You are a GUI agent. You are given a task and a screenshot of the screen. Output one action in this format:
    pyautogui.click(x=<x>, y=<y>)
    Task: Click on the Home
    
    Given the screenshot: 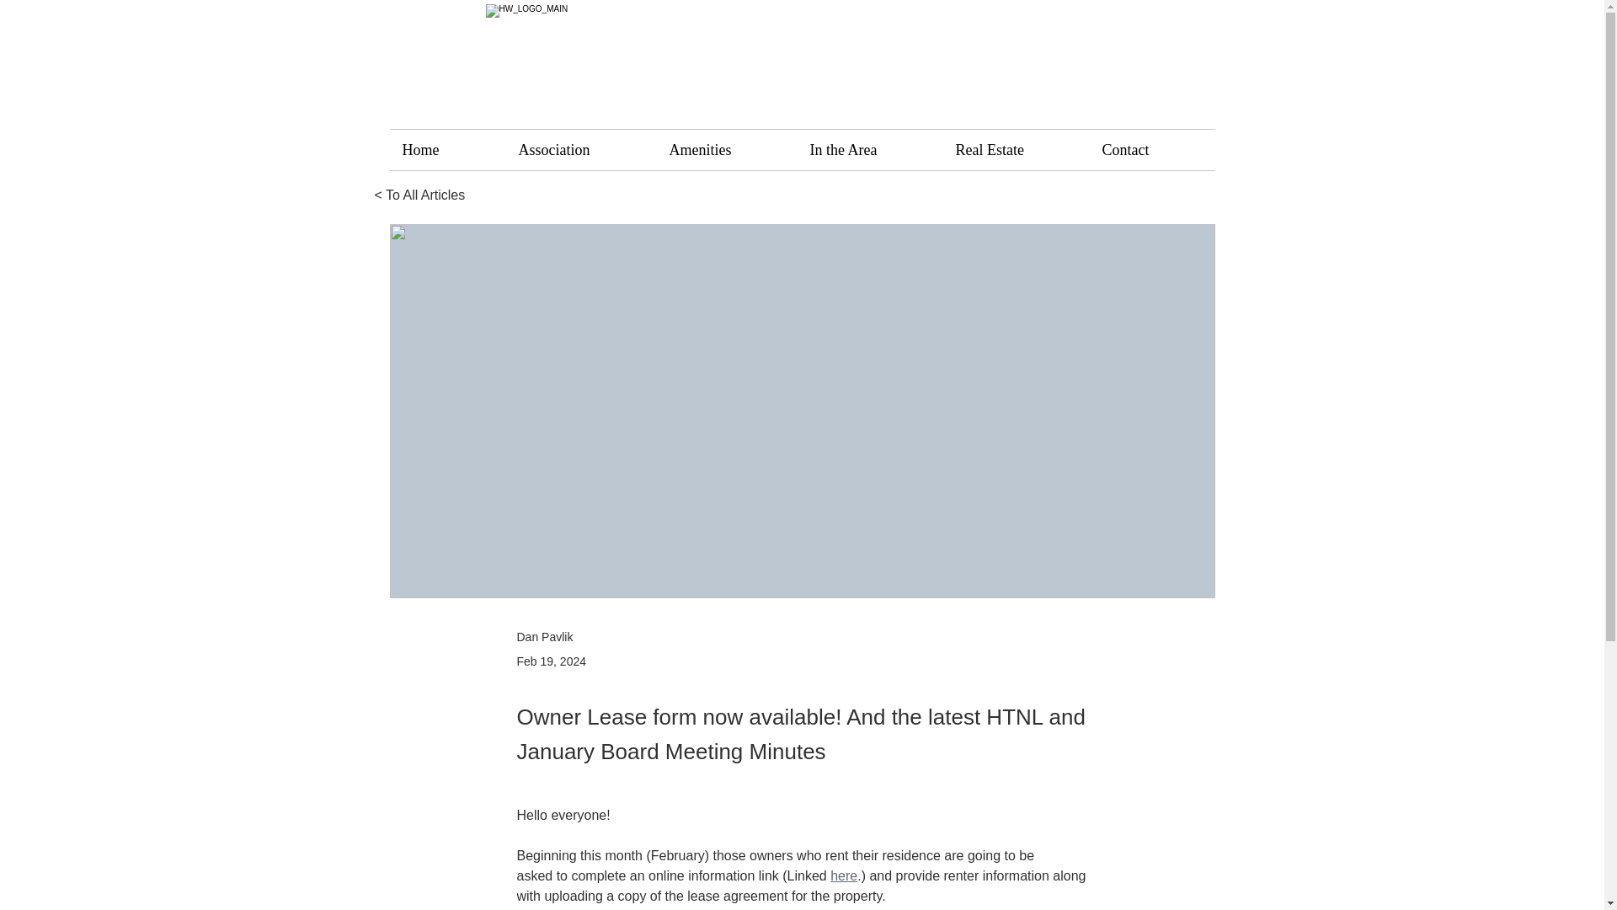 What is the action you would take?
    pyautogui.click(x=446, y=150)
    